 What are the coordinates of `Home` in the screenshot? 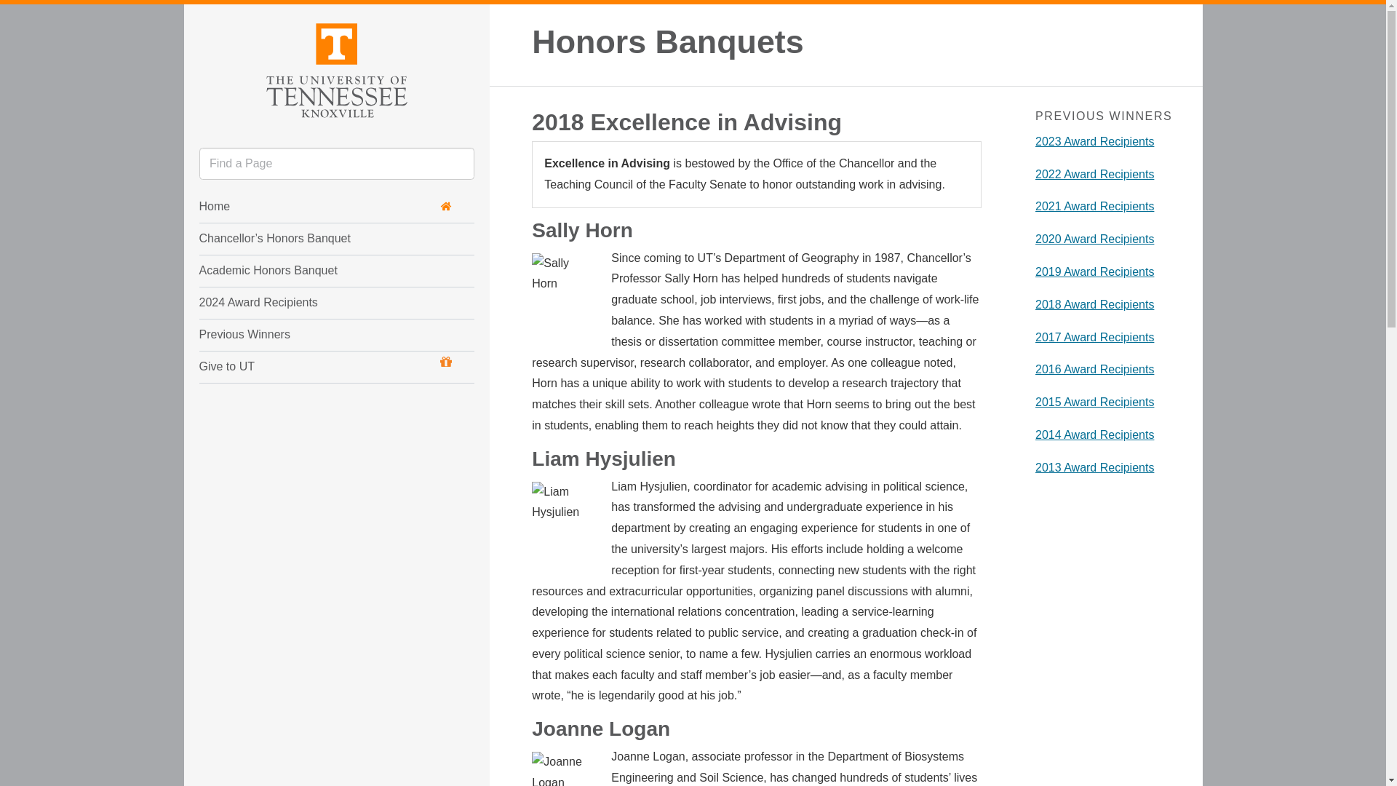 It's located at (326, 207).